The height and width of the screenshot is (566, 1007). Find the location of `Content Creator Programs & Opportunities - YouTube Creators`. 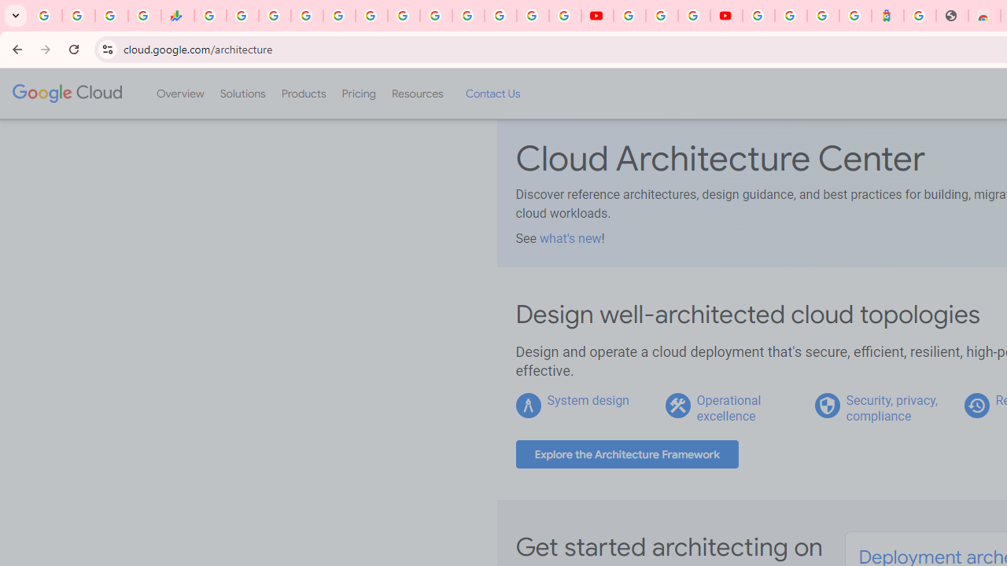

Content Creator Programs & Opportunities - YouTube Creators is located at coordinates (726, 16).